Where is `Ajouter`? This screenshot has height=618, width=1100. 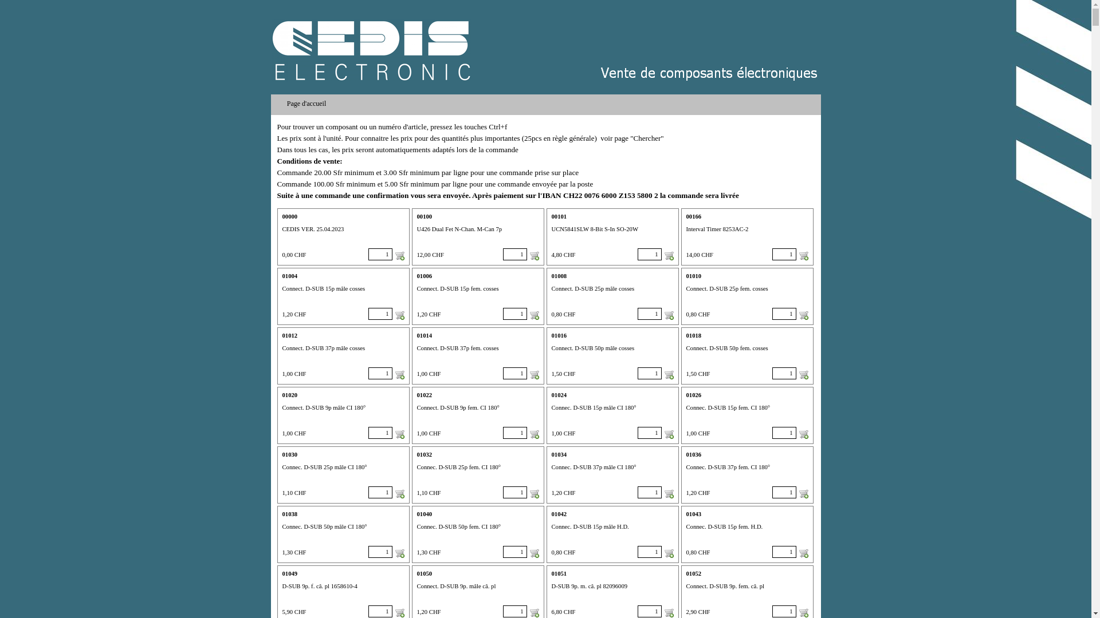
Ajouter is located at coordinates (803, 494).